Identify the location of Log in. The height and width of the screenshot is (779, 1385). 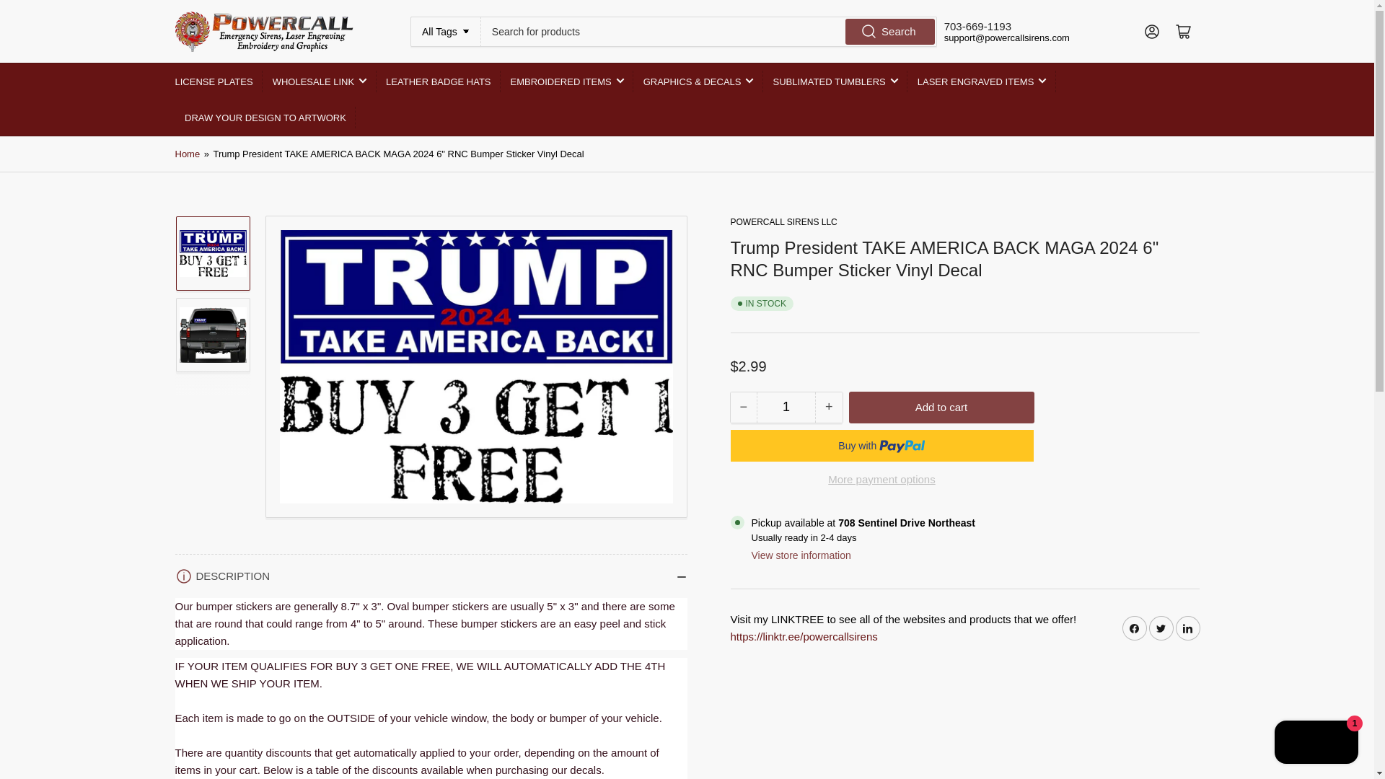
(1151, 31).